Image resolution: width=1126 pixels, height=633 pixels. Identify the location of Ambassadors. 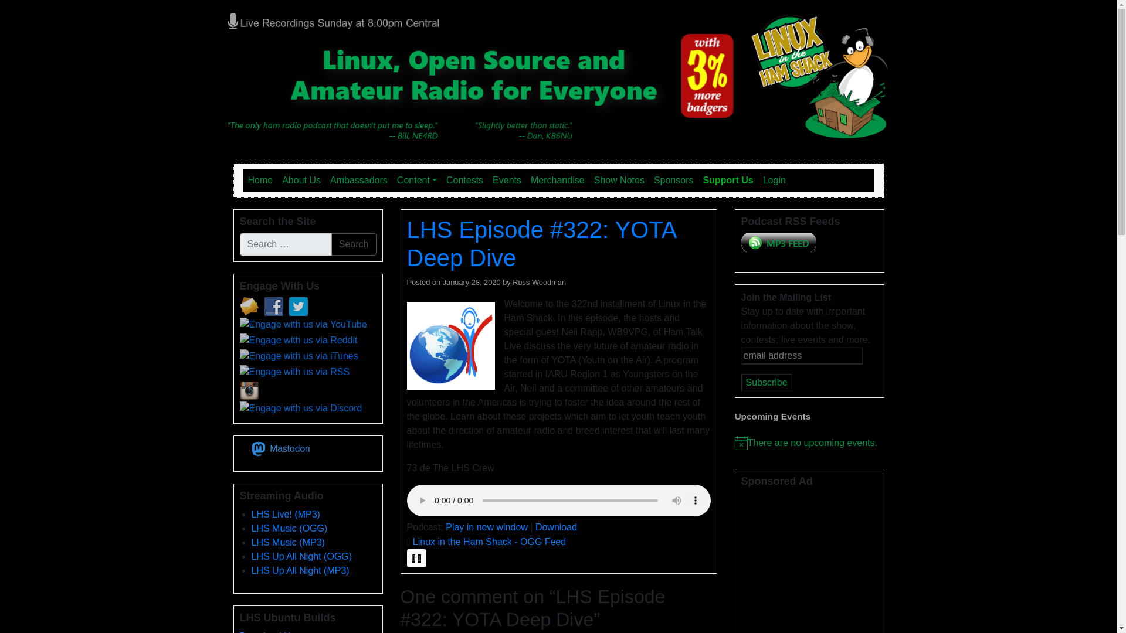
(358, 181).